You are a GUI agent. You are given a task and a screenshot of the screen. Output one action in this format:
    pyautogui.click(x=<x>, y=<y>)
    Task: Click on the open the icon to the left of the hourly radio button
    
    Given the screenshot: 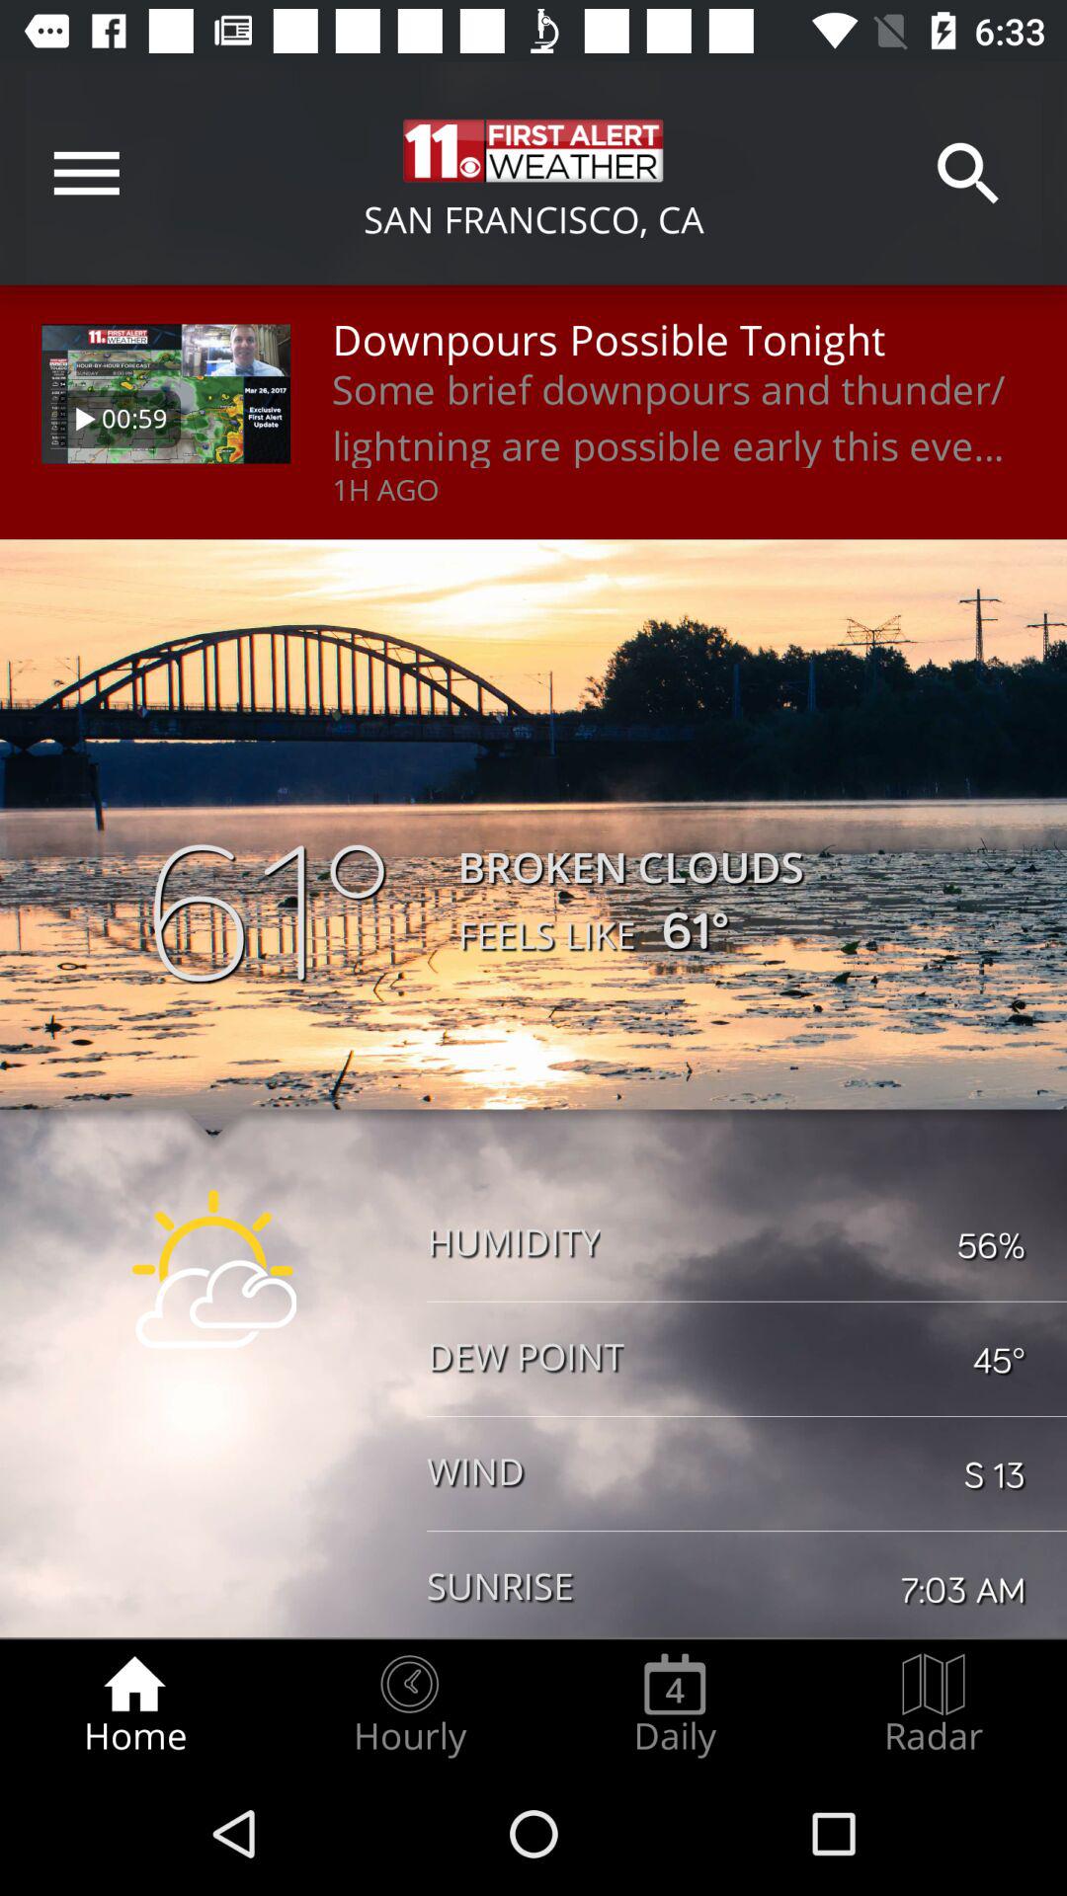 What is the action you would take?
    pyautogui.click(x=134, y=1704)
    